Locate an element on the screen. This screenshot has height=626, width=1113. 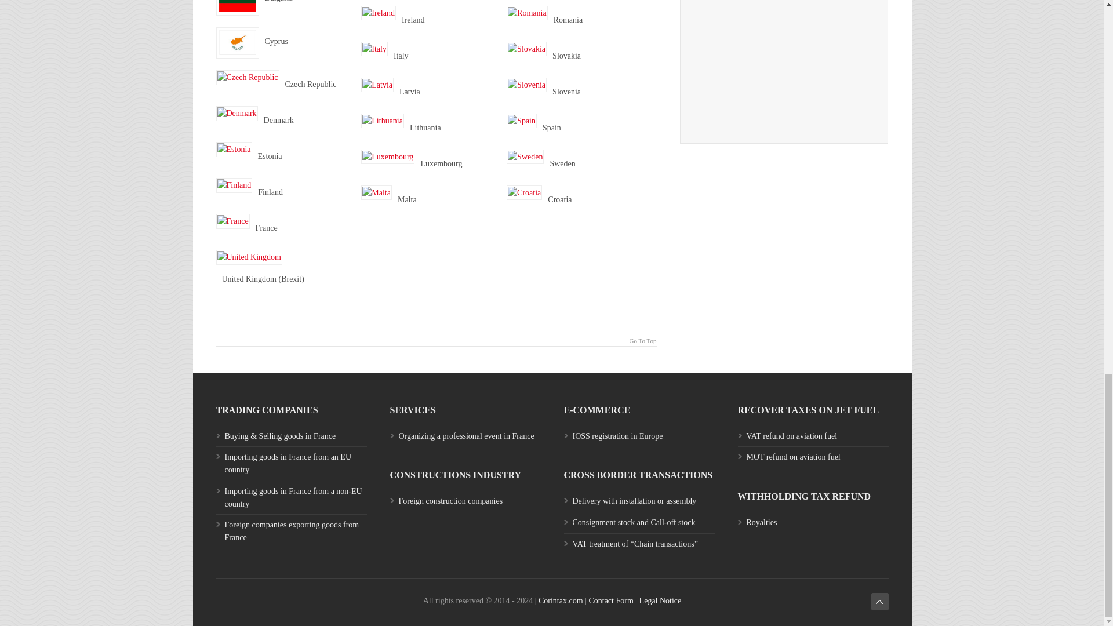
Cyprus is located at coordinates (237, 43).